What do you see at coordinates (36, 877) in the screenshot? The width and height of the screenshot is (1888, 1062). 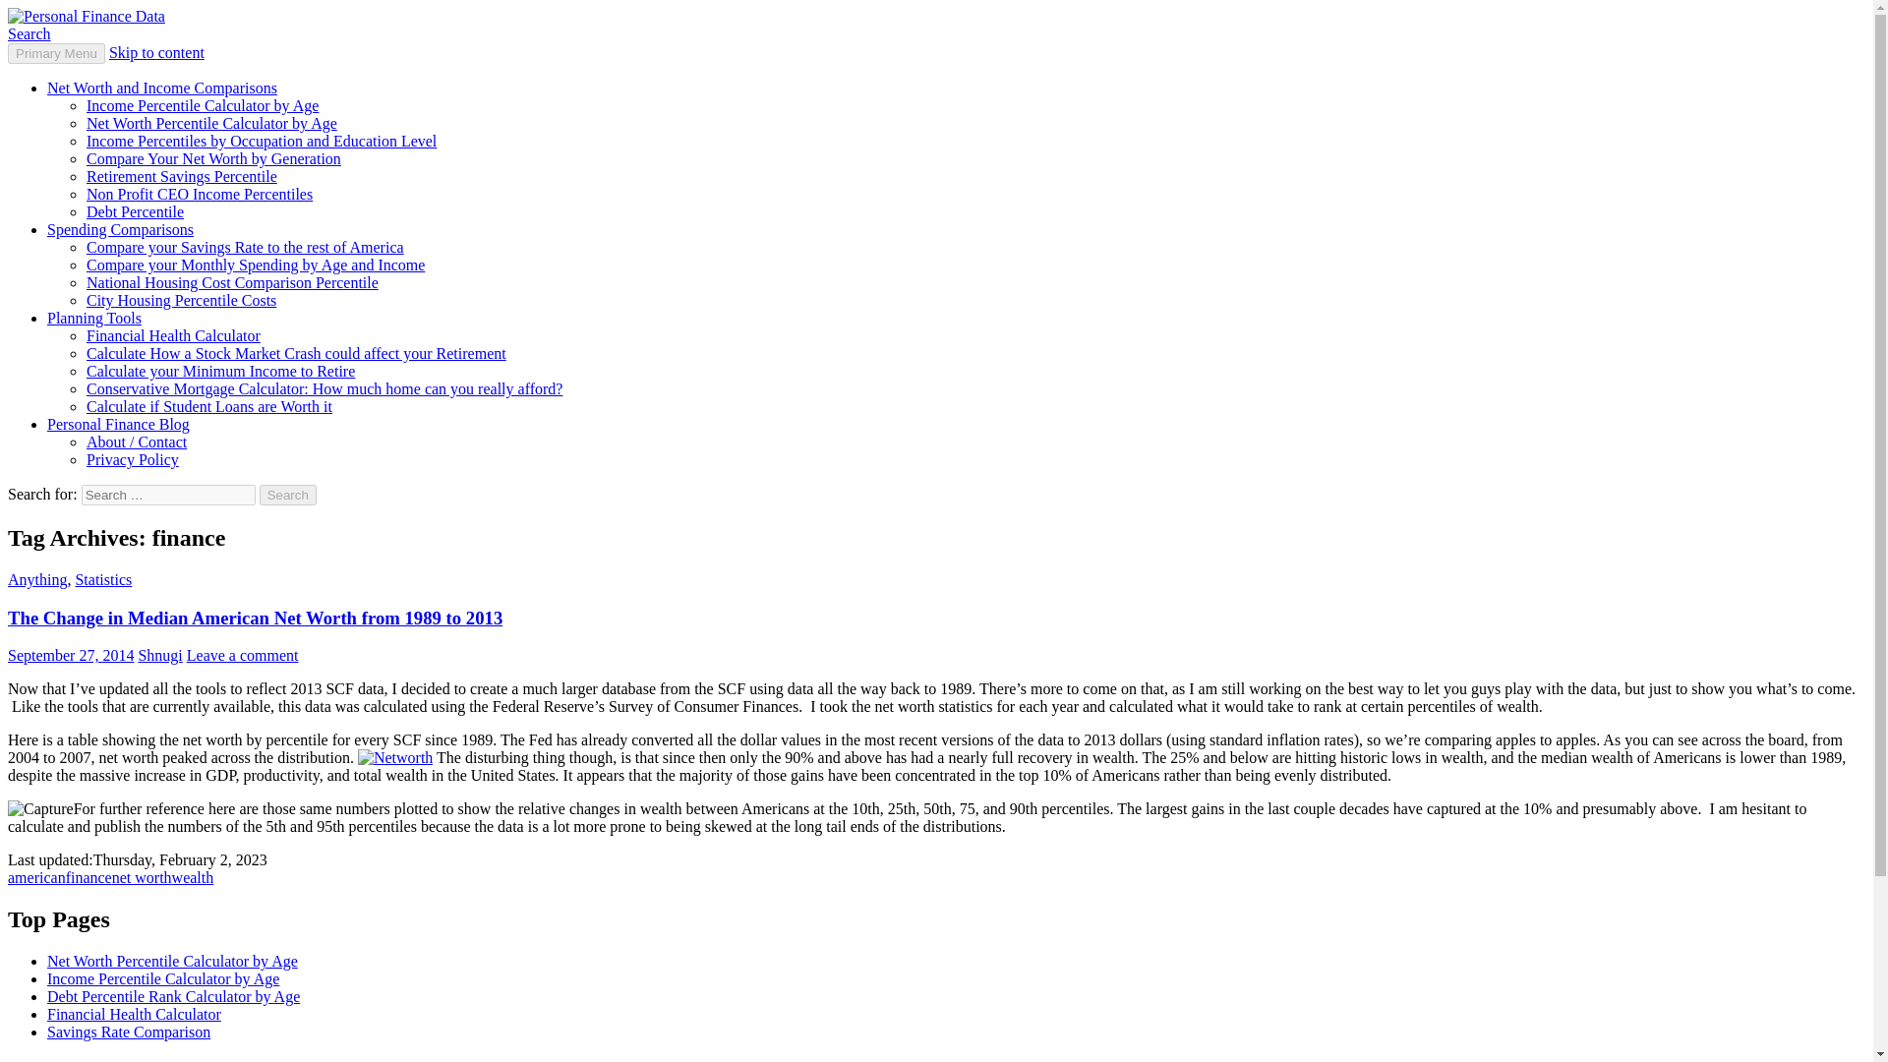 I see `american` at bounding box center [36, 877].